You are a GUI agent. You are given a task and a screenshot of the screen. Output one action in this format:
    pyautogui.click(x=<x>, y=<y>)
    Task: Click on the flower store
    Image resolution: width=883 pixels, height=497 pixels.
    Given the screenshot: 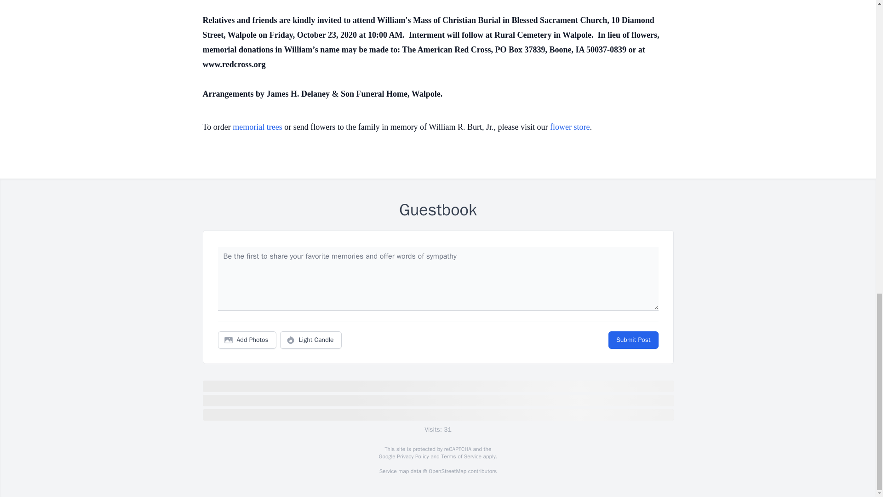 What is the action you would take?
    pyautogui.click(x=570, y=127)
    